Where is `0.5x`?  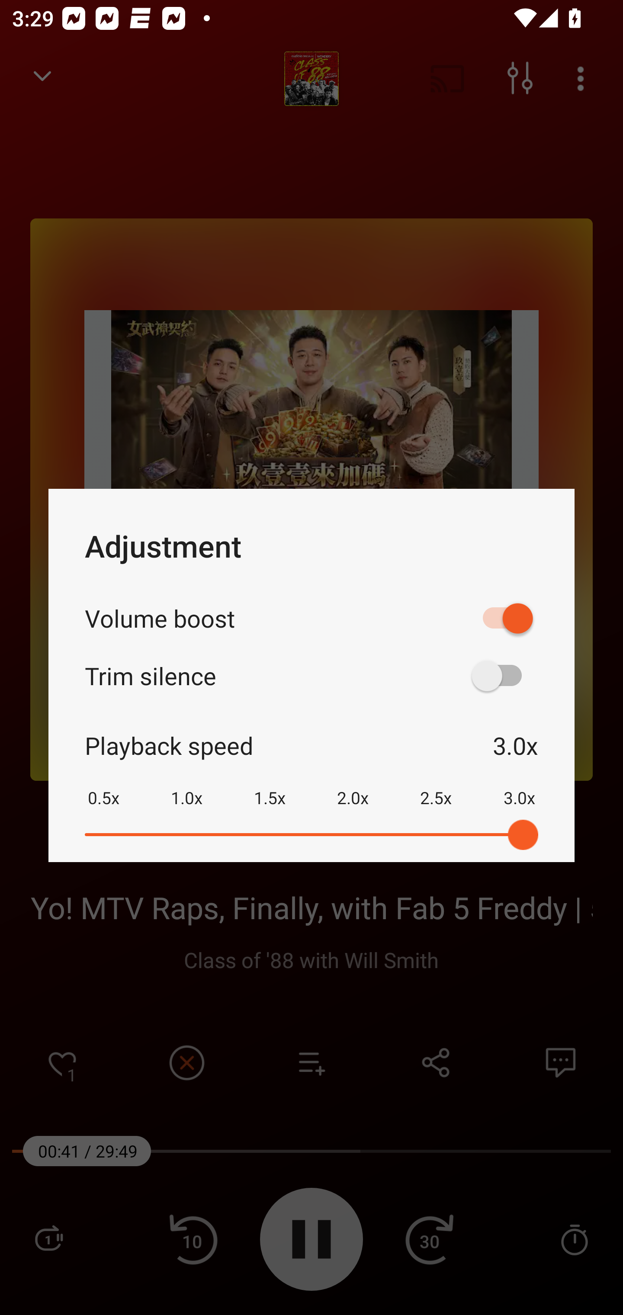 0.5x is located at coordinates (103, 786).